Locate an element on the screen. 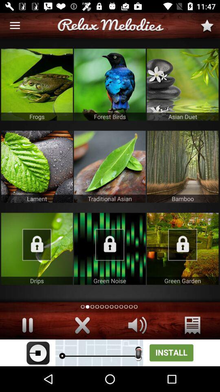  go to image is located at coordinates (110, 249).